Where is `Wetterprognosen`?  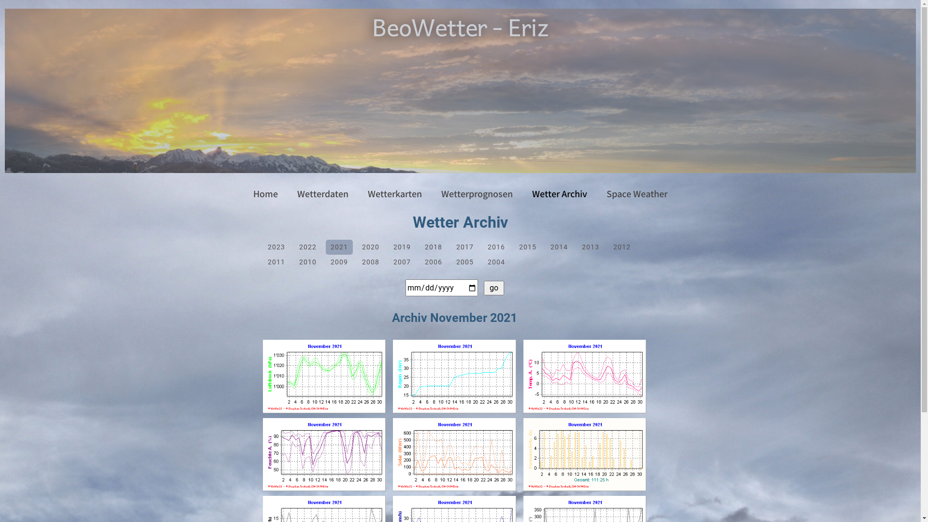 Wetterprognosen is located at coordinates (477, 194).